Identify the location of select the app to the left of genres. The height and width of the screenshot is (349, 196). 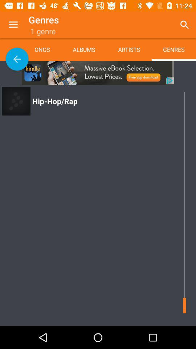
(13, 25).